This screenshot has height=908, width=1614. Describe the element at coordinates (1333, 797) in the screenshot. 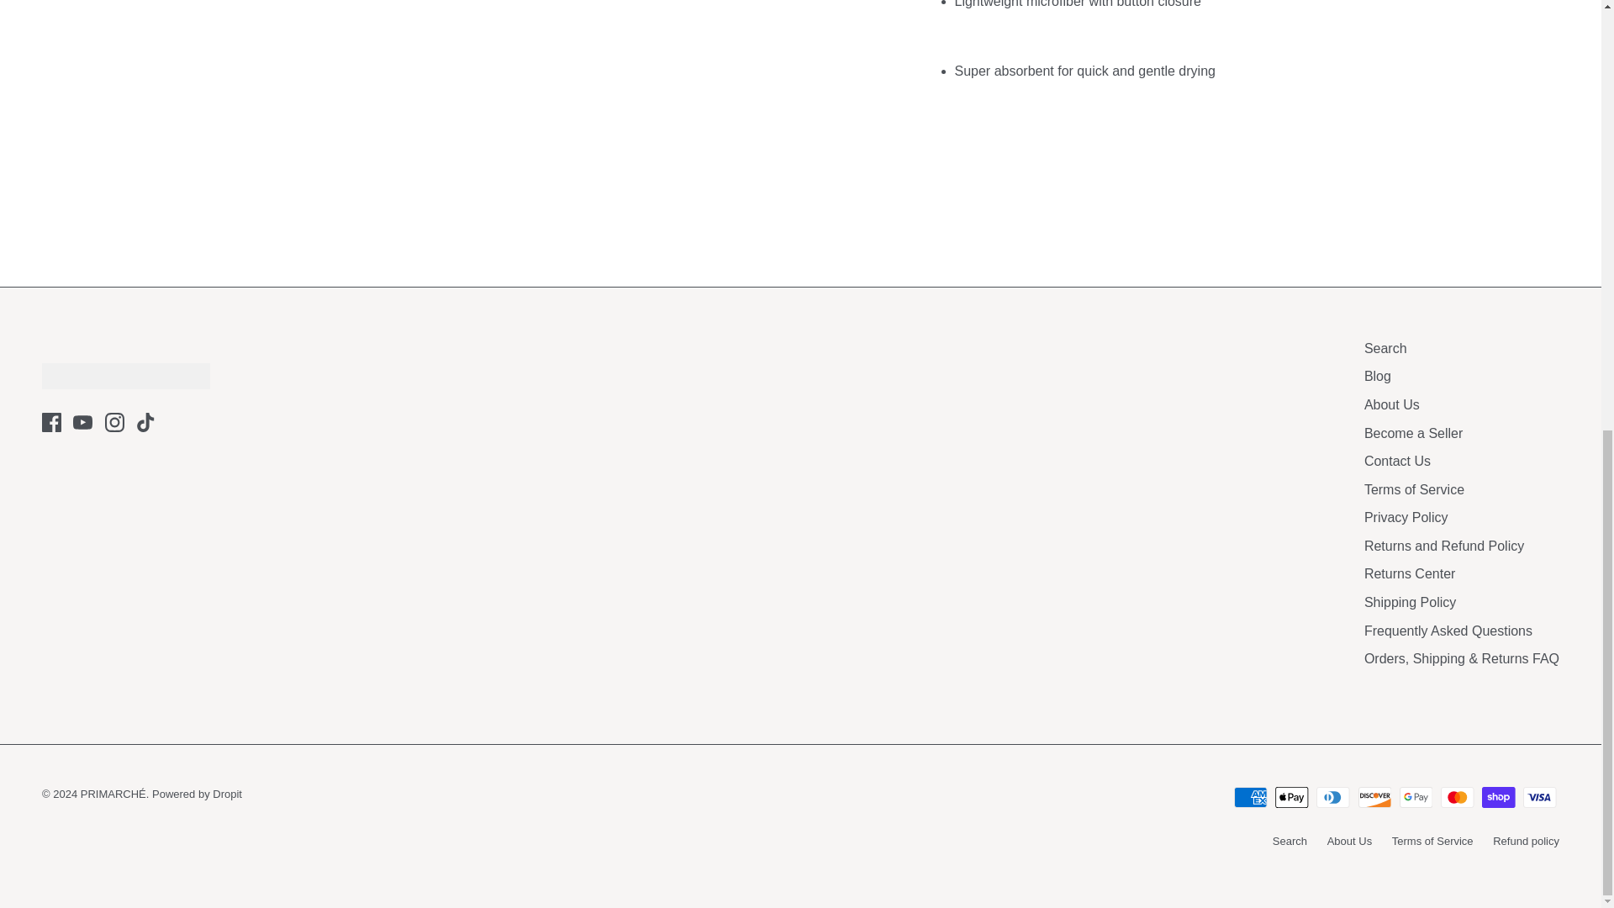

I see `Diners Club` at that location.